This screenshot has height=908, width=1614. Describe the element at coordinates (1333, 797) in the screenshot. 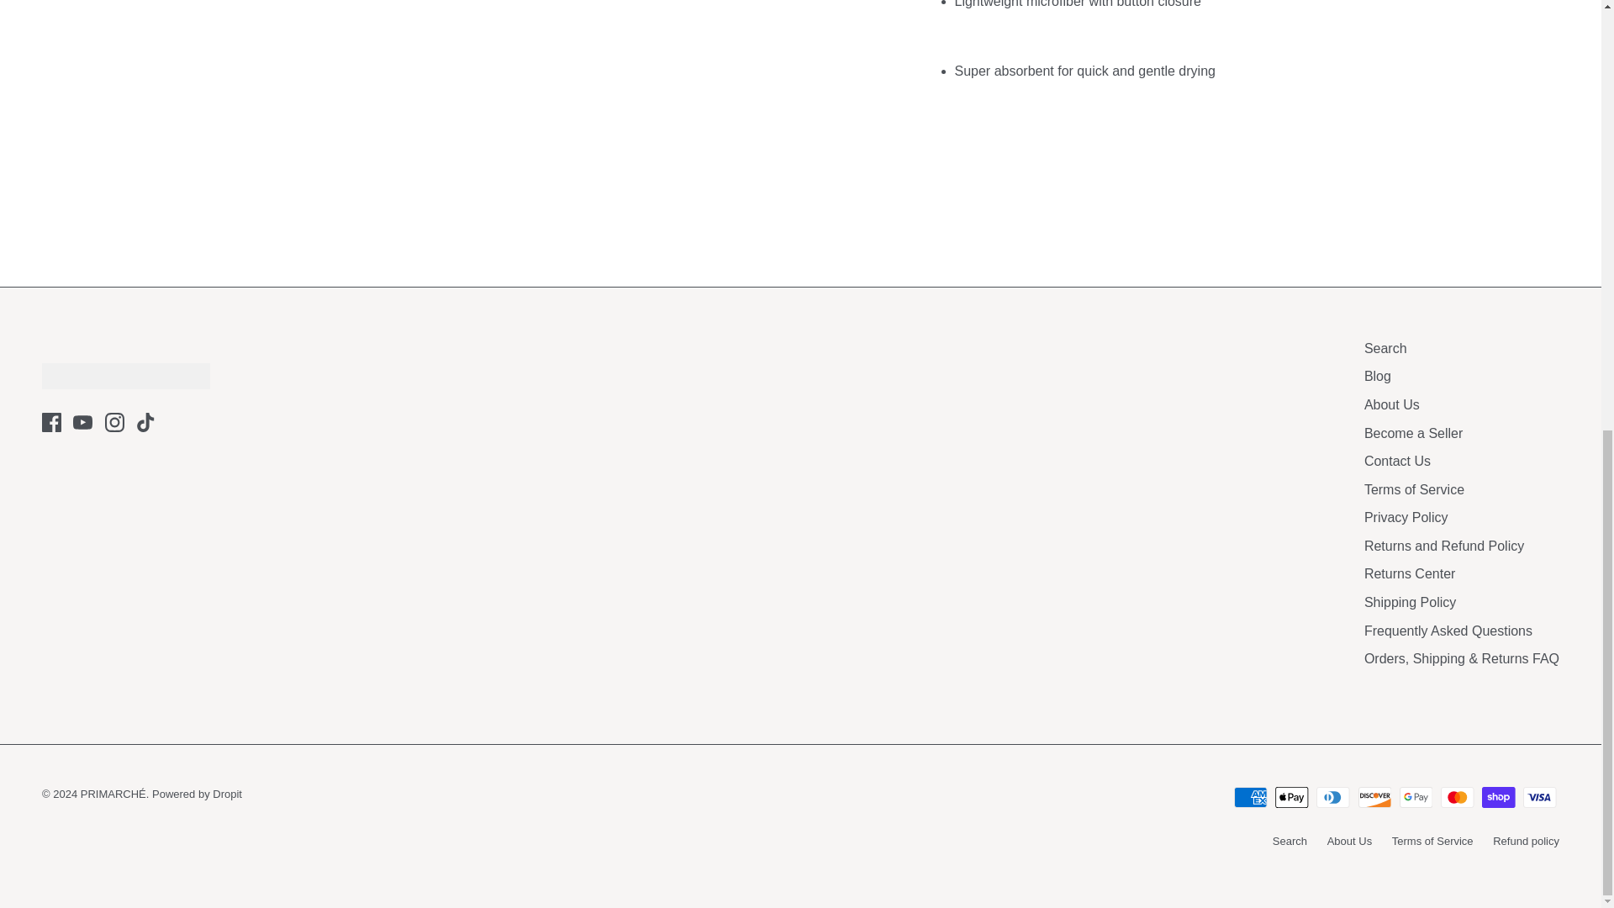

I see `Diners Club` at that location.